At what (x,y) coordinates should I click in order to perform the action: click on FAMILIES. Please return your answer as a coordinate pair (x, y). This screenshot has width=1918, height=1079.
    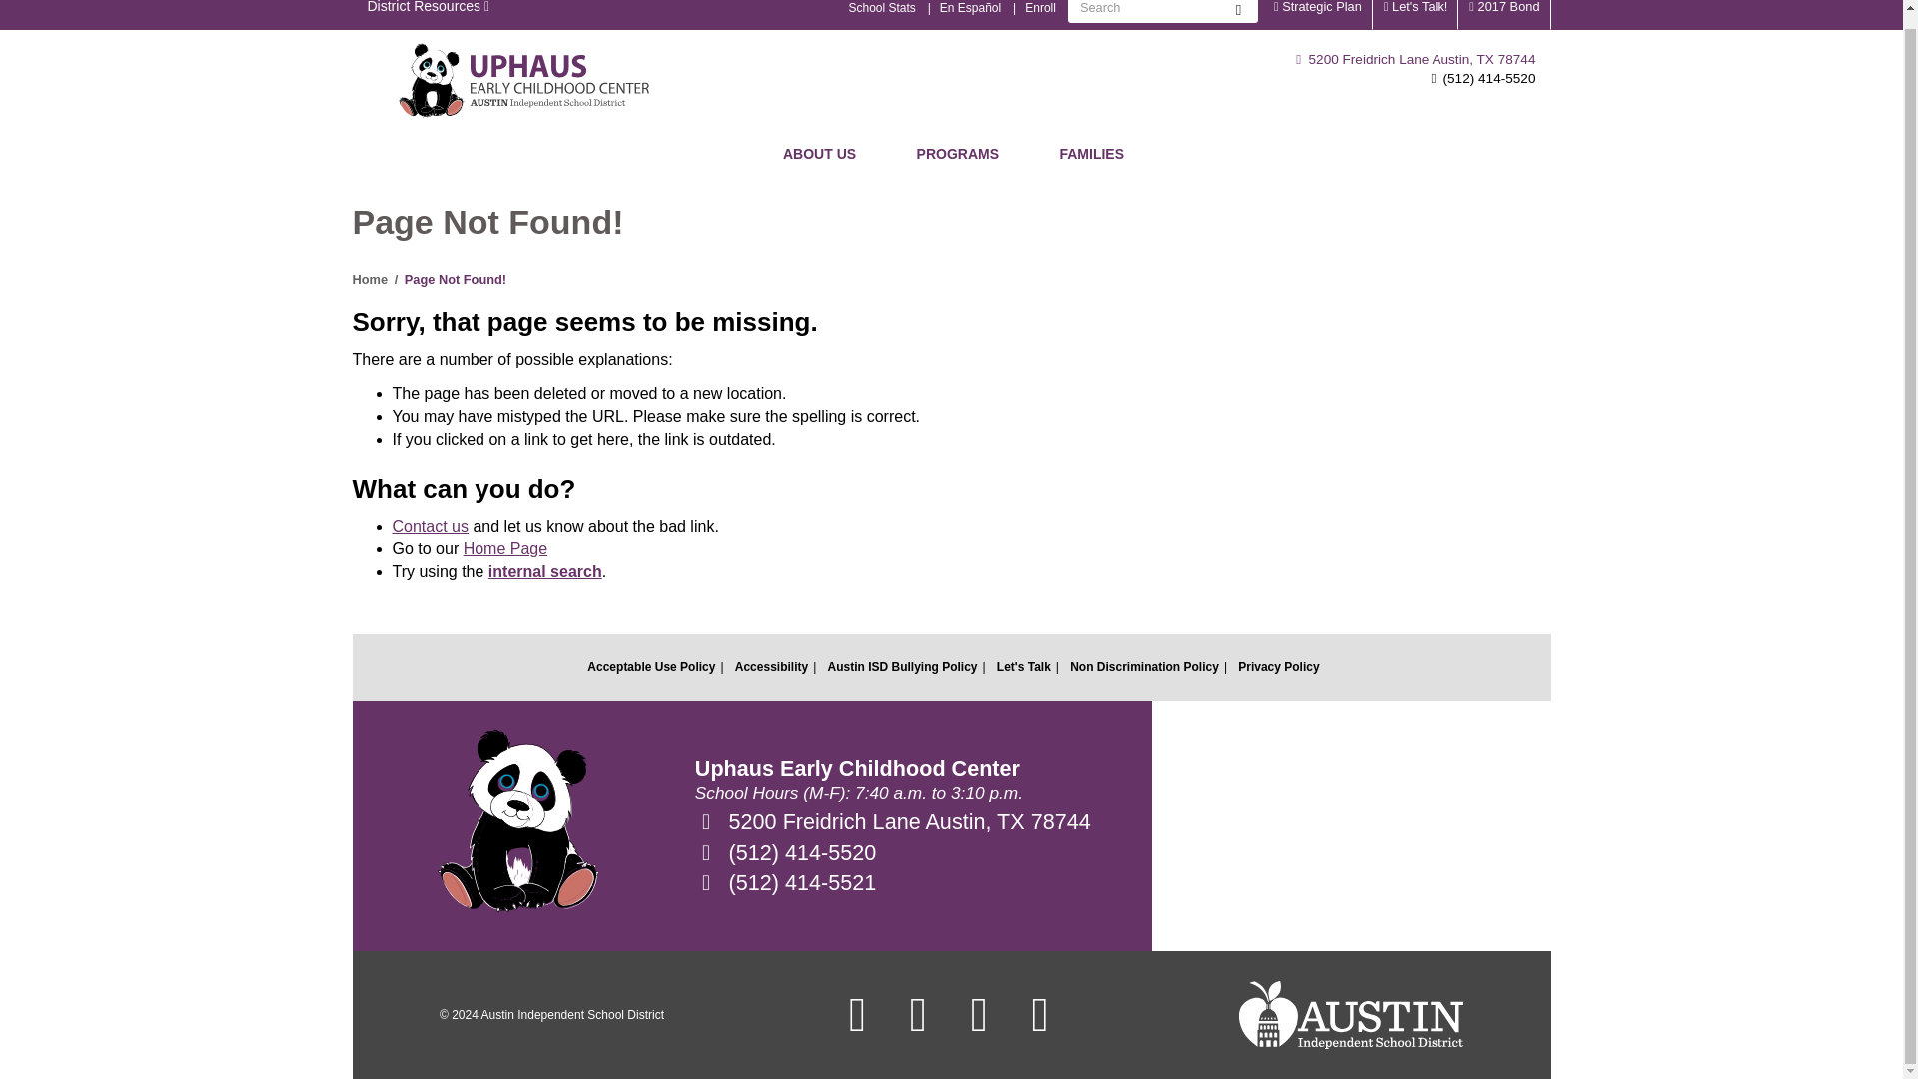
    Looking at the image, I should click on (1091, 153).